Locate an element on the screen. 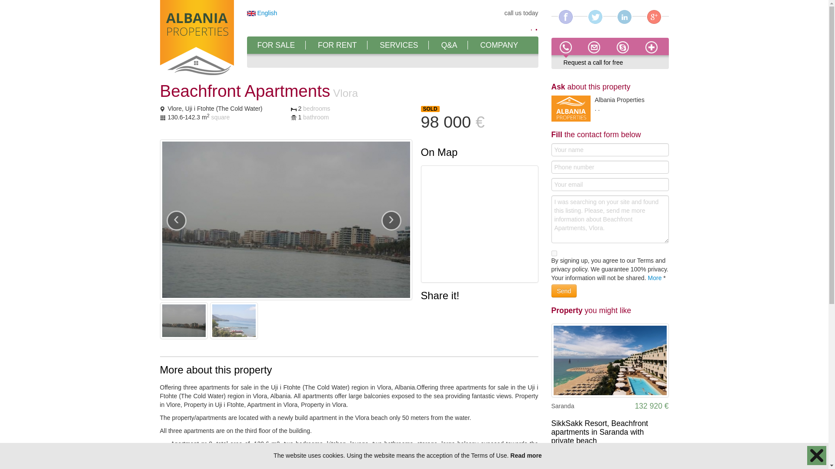  Send is located at coordinates (564, 291).